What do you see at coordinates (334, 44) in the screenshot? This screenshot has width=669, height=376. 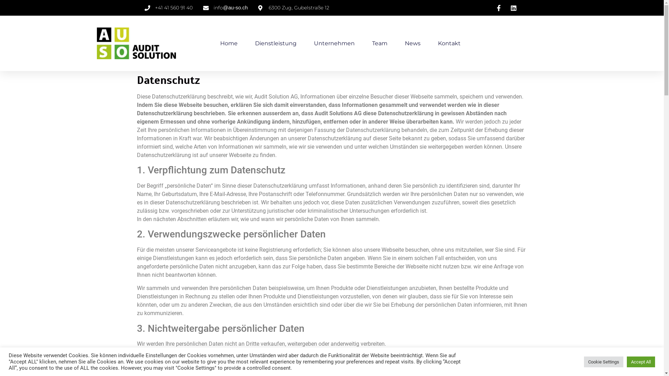 I see `Unternehmen` at bounding box center [334, 44].